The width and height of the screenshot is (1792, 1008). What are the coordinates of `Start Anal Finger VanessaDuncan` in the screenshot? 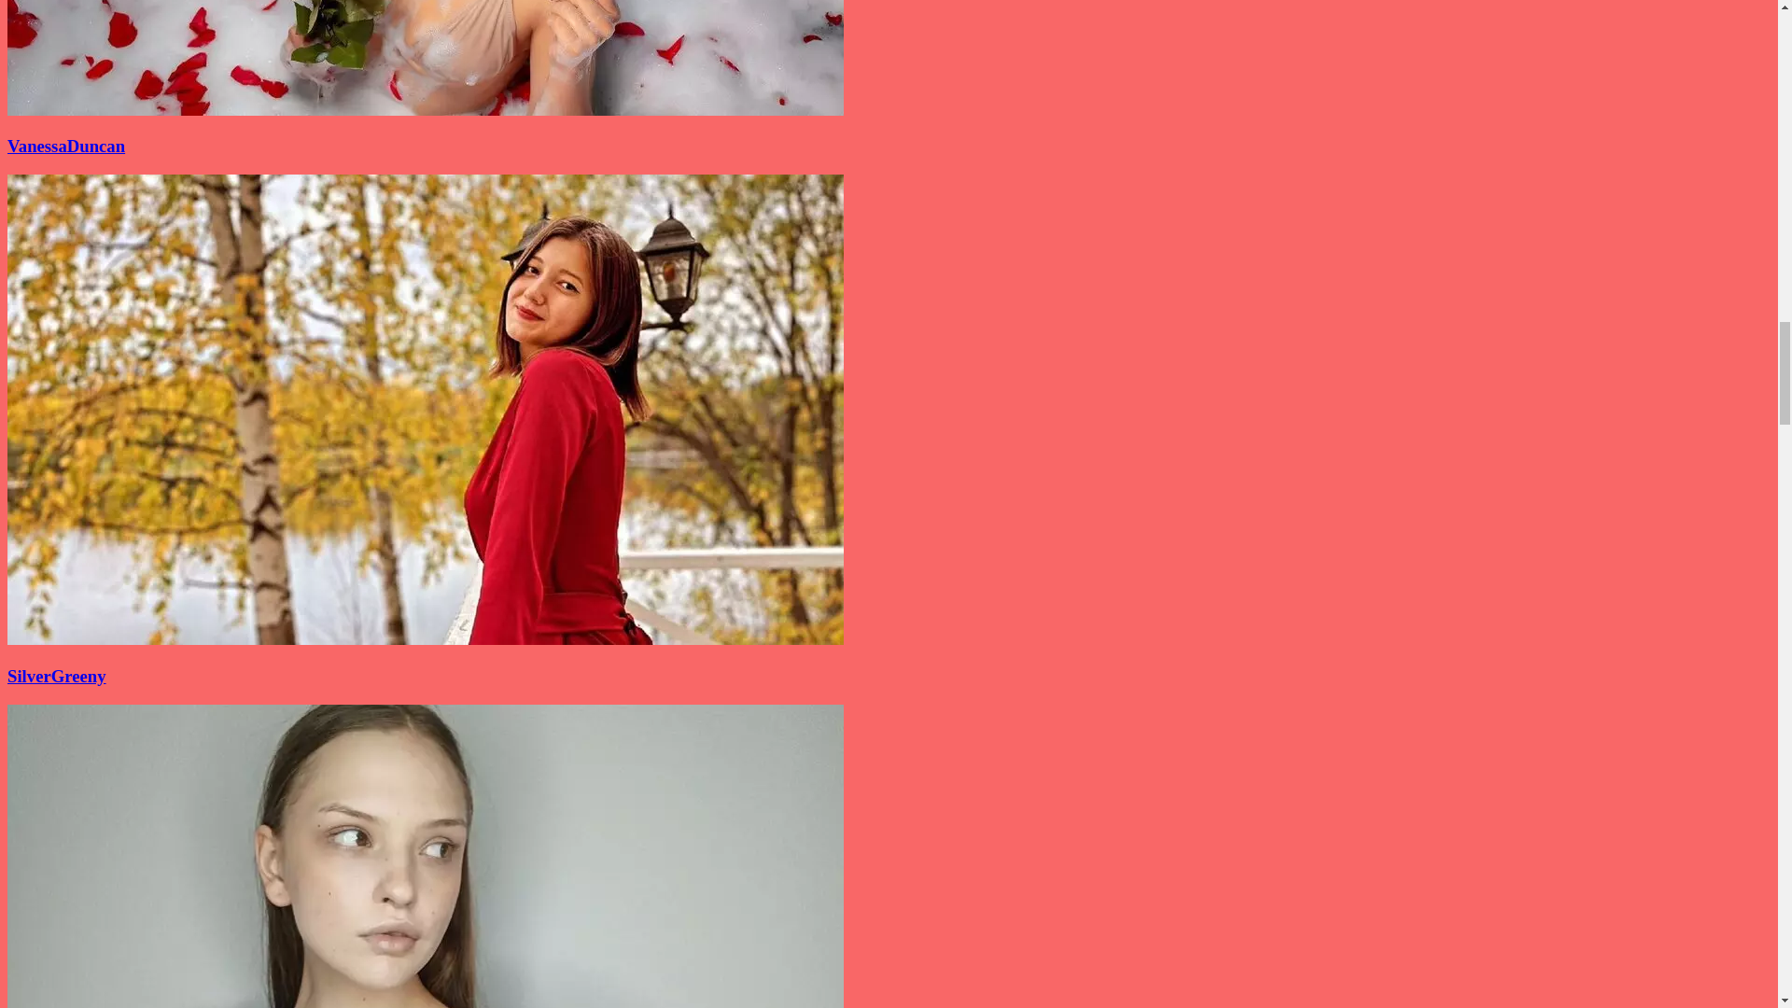 It's located at (426, 110).